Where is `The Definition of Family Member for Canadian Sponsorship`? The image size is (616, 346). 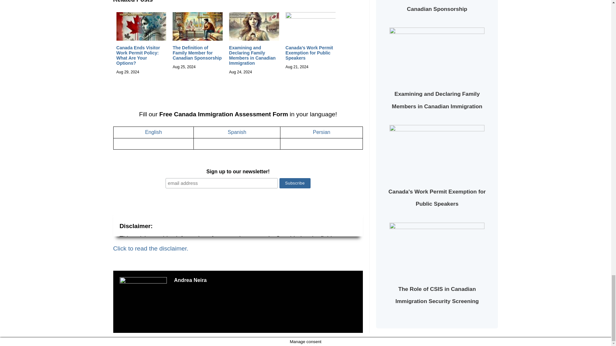 The Definition of Family Member for Canadian Sponsorship is located at coordinates (197, 53).